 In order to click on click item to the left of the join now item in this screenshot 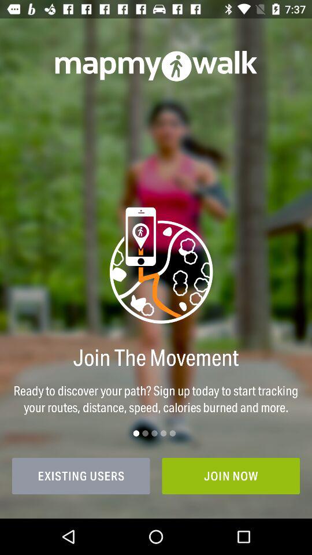, I will do `click(81, 476)`.